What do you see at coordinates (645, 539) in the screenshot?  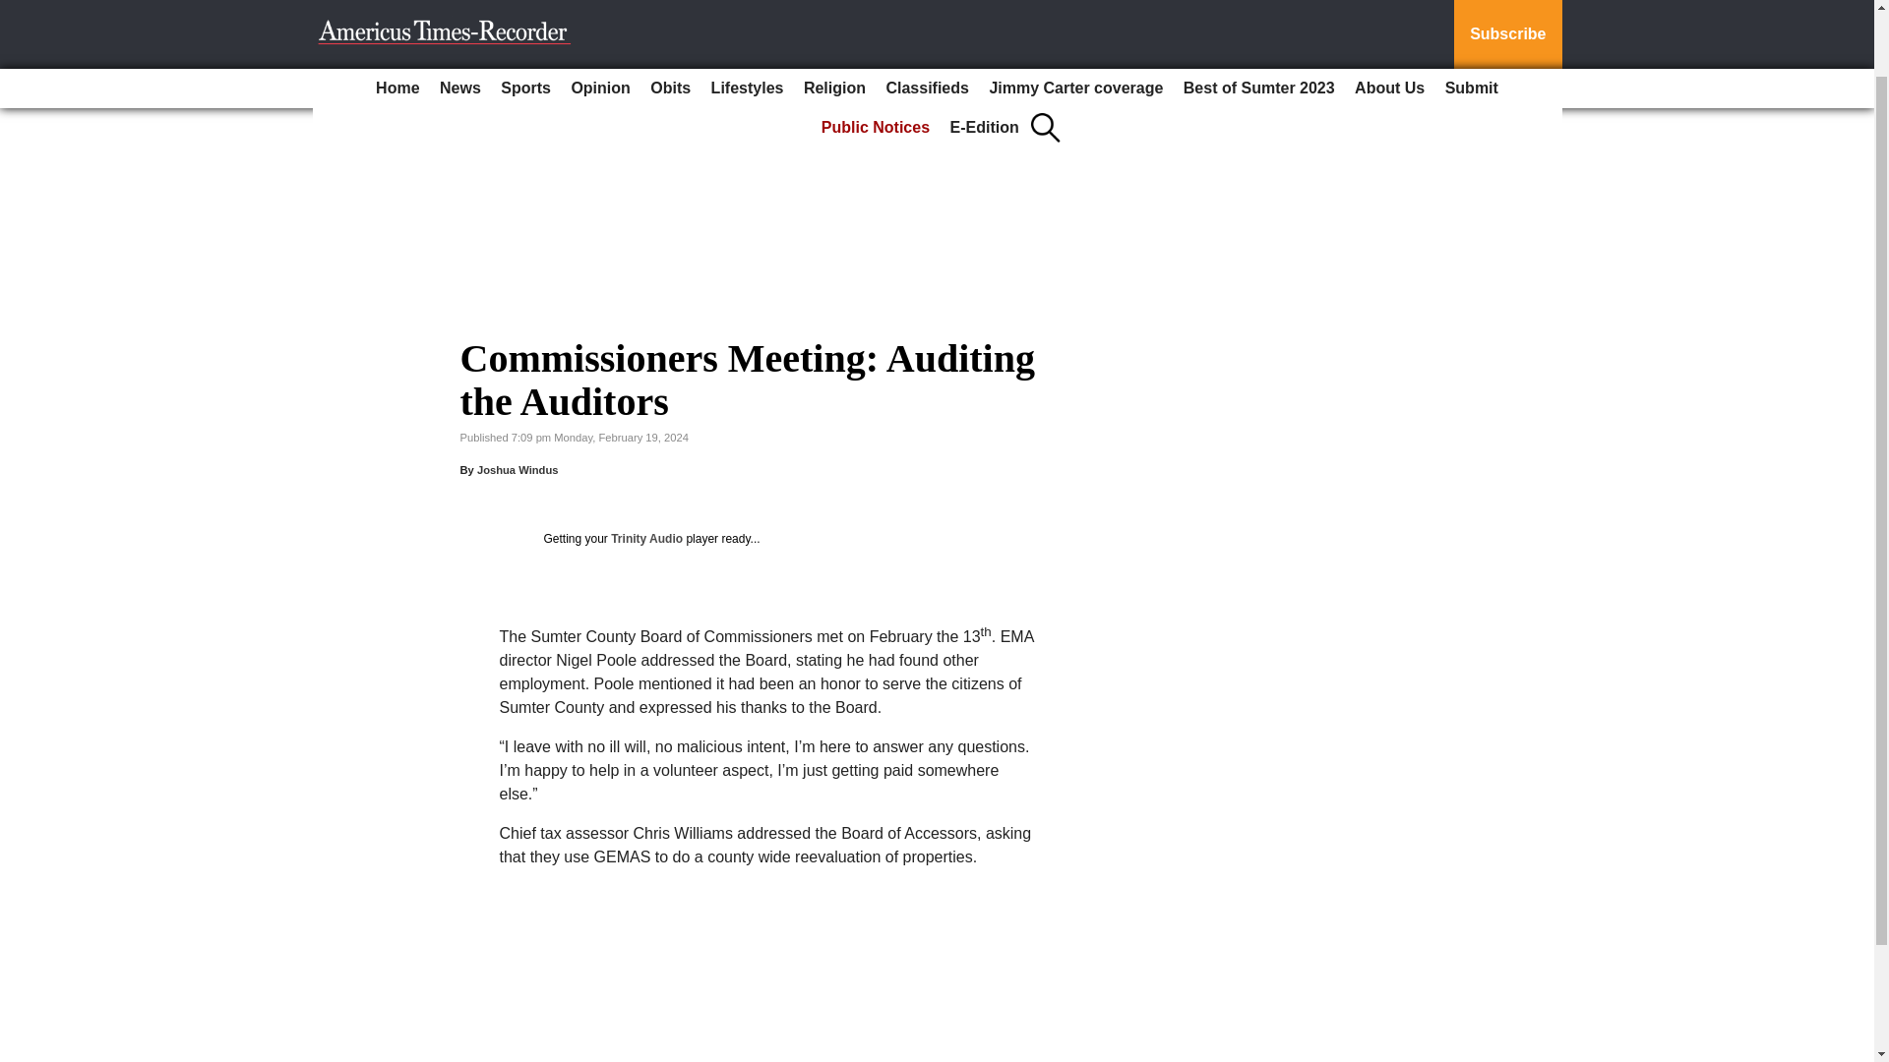 I see `Trinity Audio` at bounding box center [645, 539].